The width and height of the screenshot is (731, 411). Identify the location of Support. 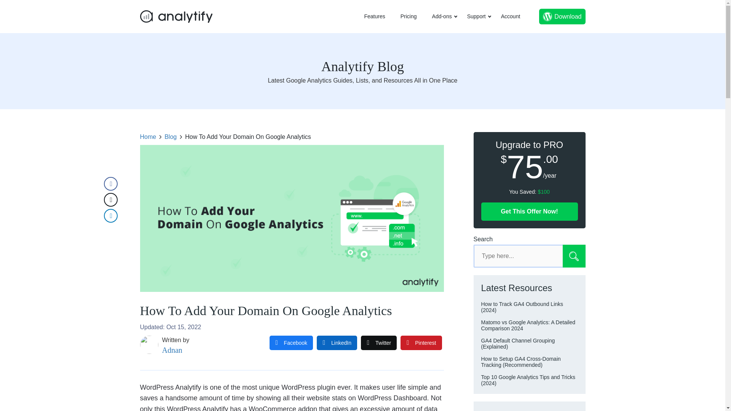
(477, 17).